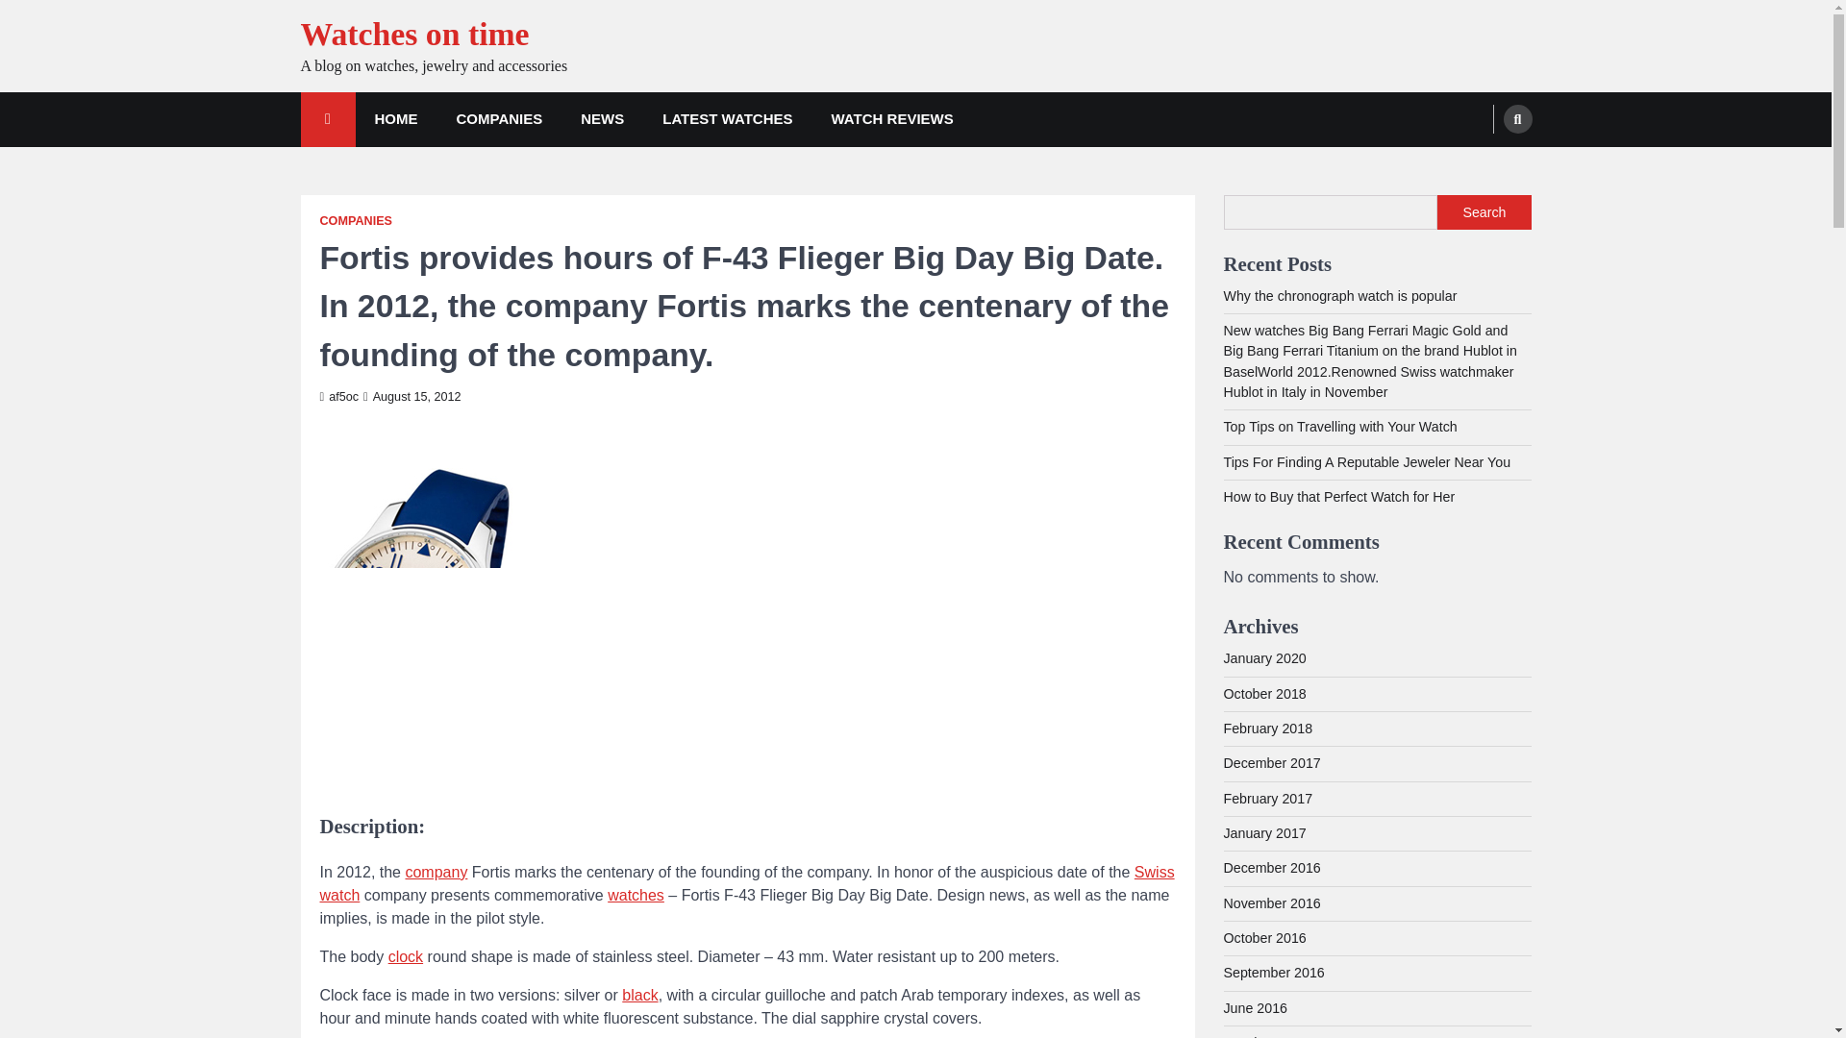 The width and height of the screenshot is (1846, 1038). I want to click on NEWS, so click(602, 119).